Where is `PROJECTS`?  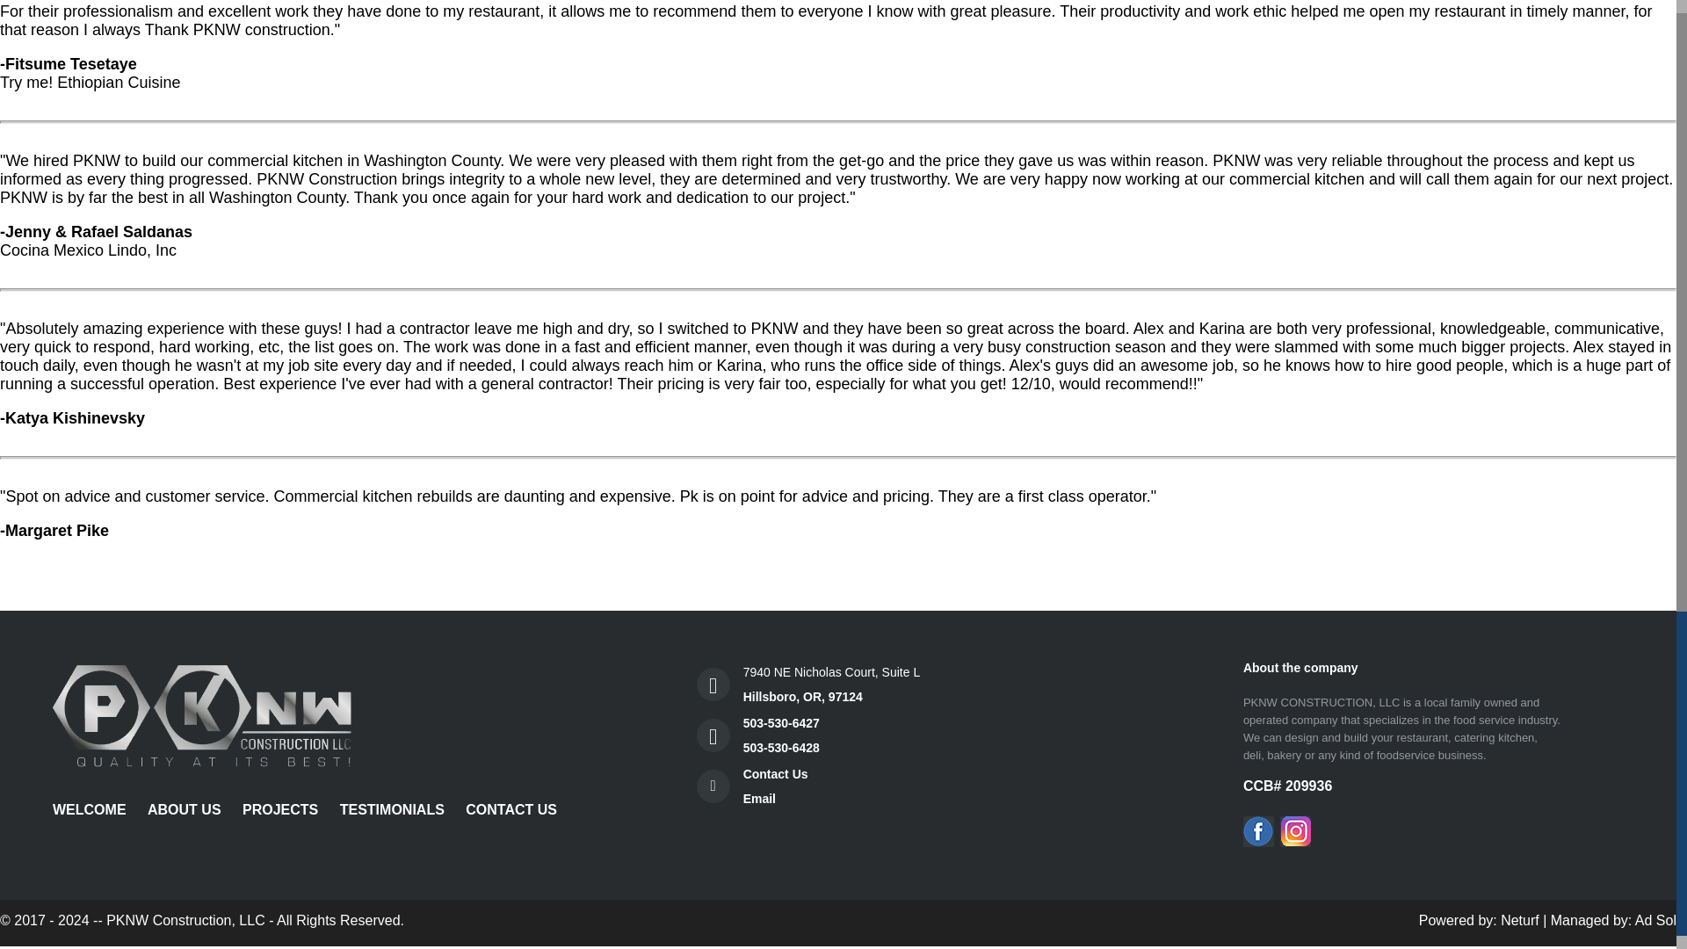
PROJECTS is located at coordinates (759, 798).